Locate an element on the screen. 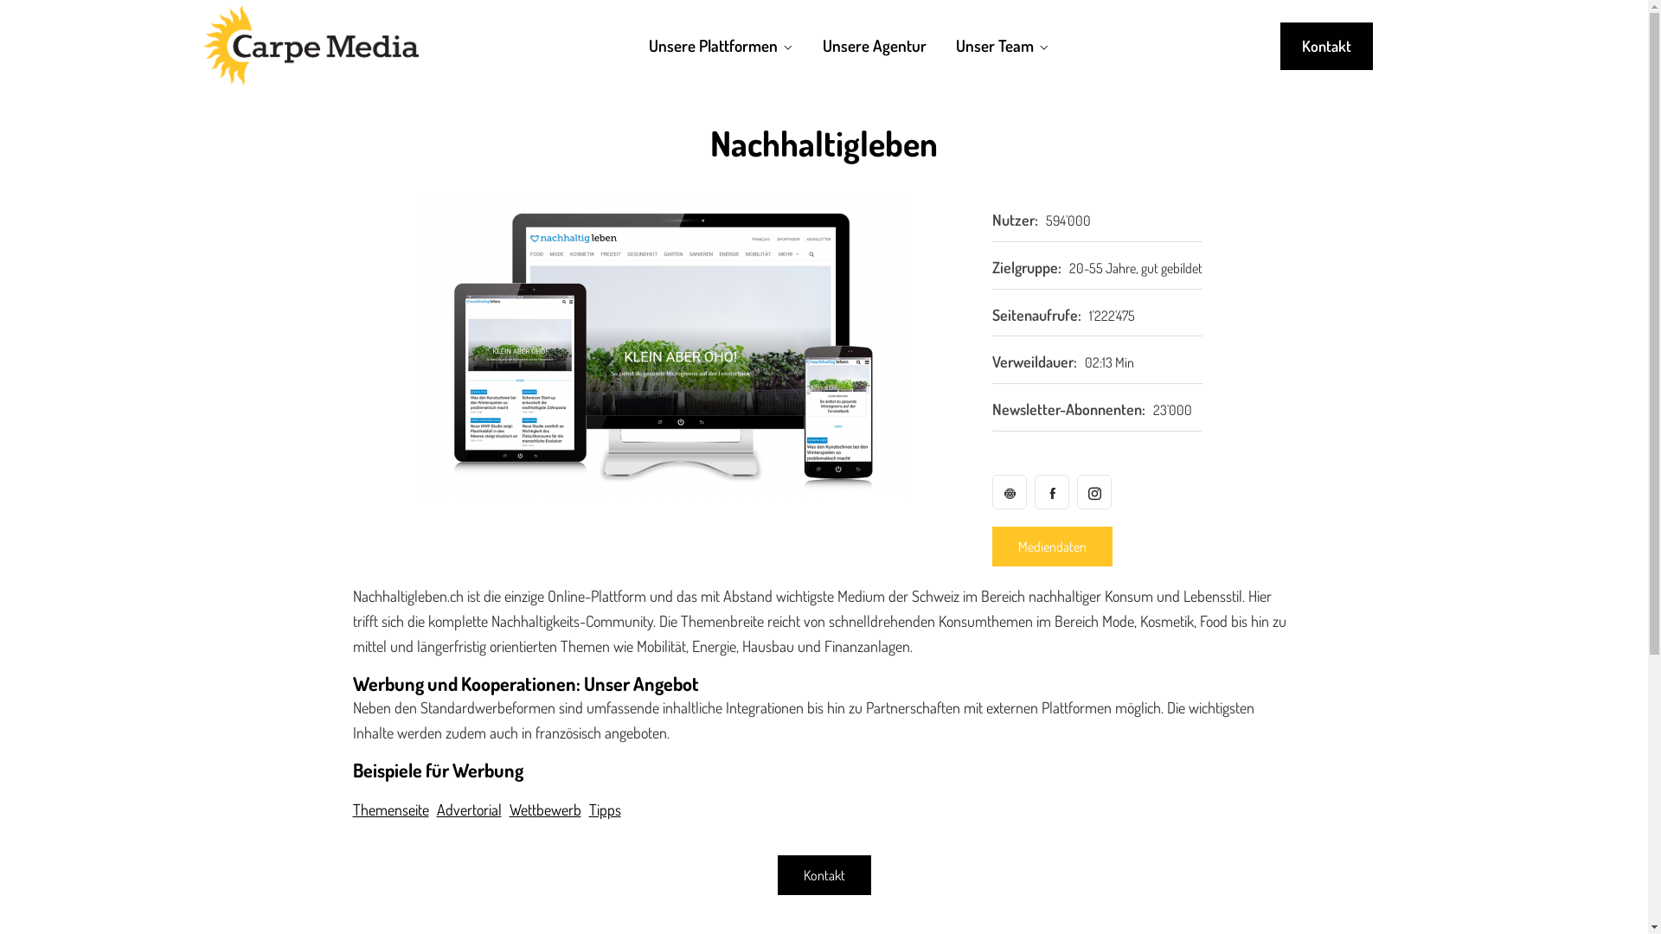 The width and height of the screenshot is (1661, 934). Unsere Agentur is located at coordinates (875, 46).